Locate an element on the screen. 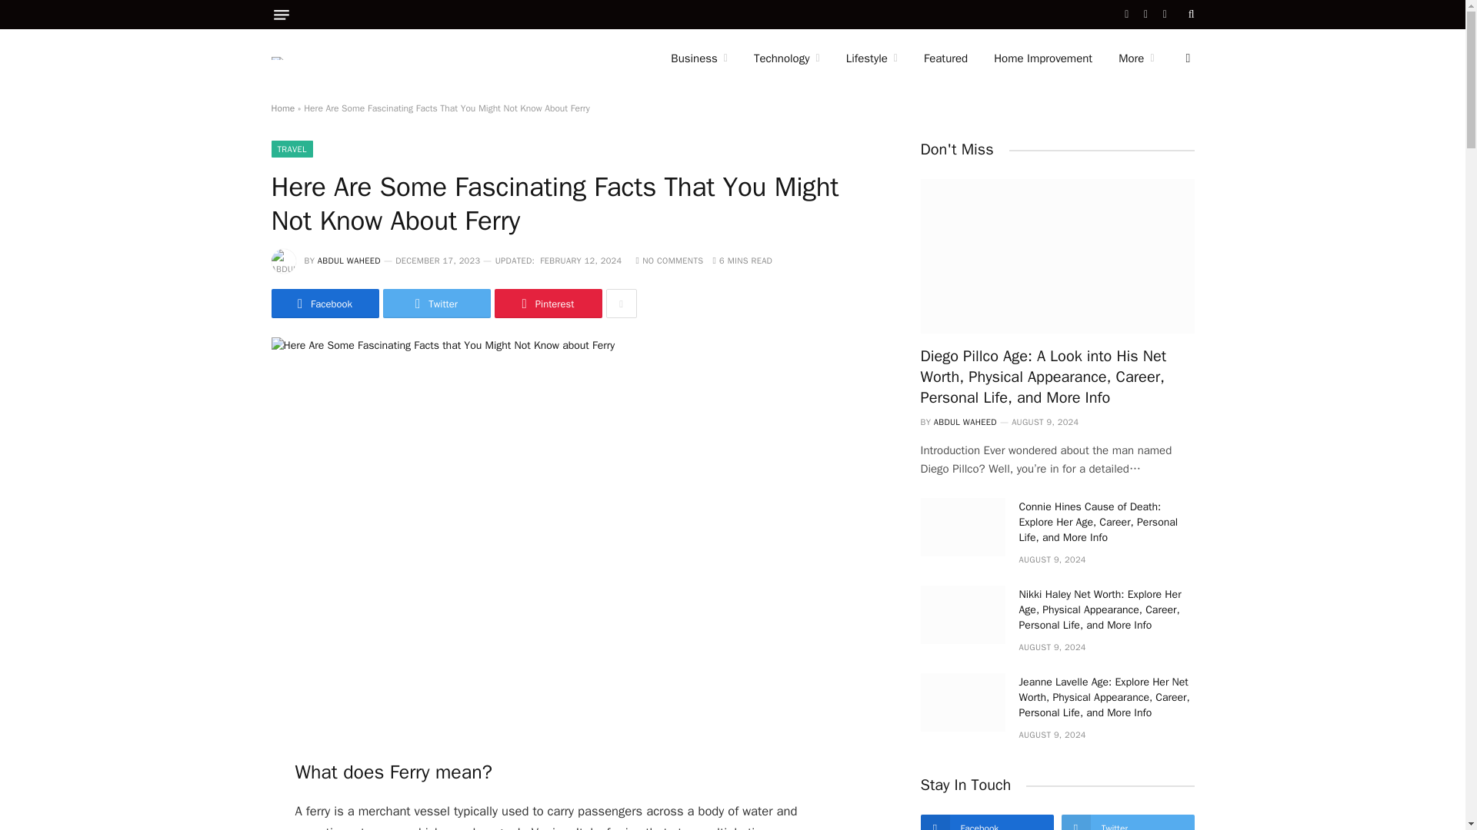  Switch to Dark Design - easier on eyes. is located at coordinates (1186, 58).